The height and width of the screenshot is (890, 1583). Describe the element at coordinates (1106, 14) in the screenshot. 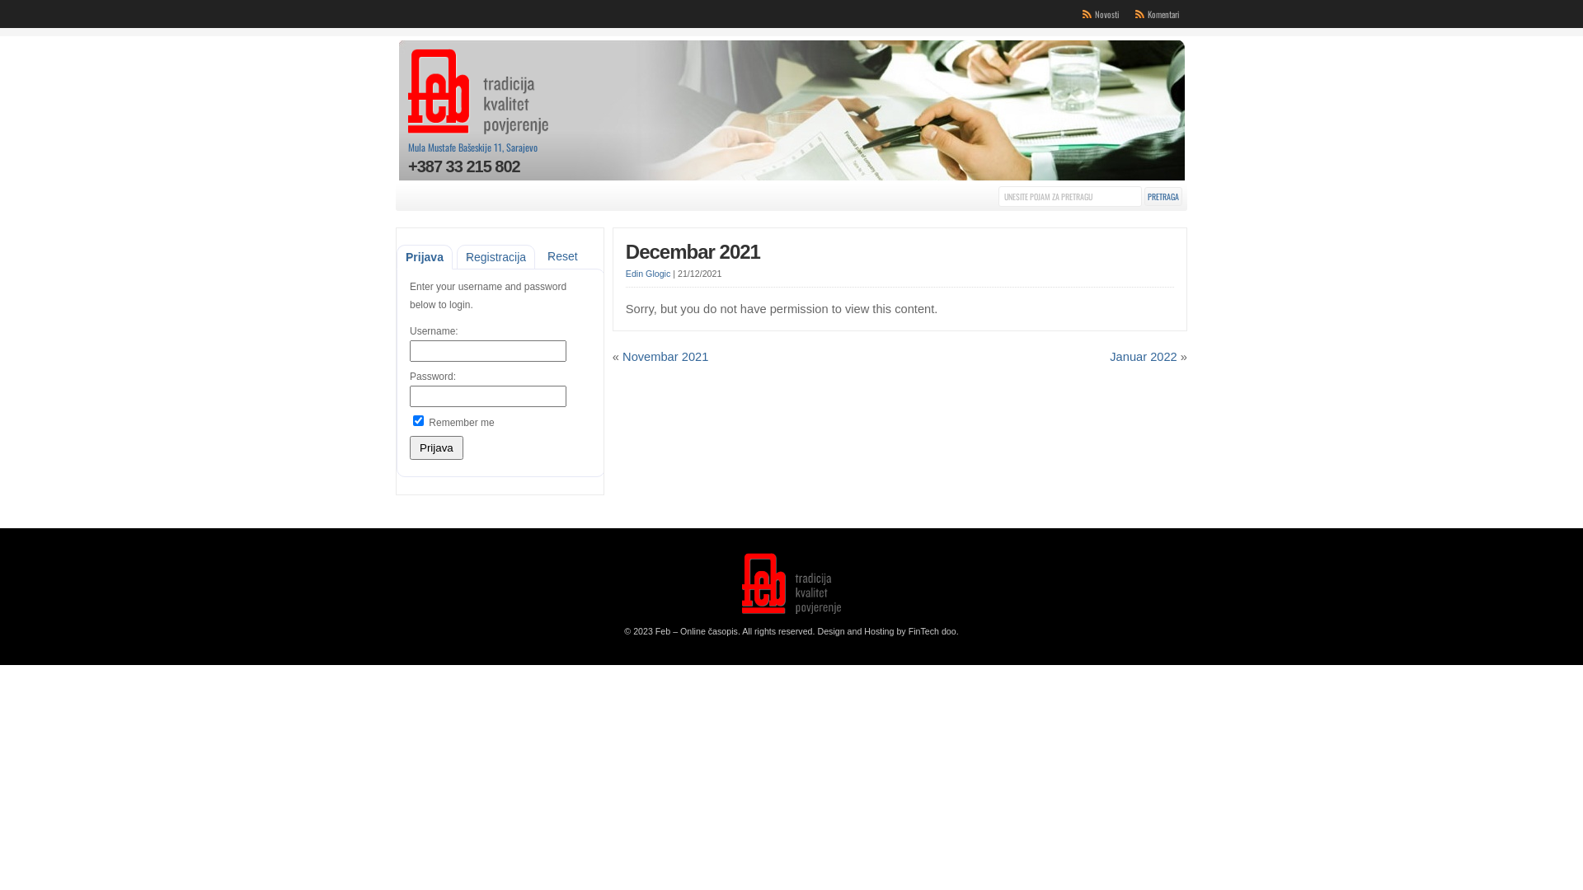

I see `Novosti` at that location.